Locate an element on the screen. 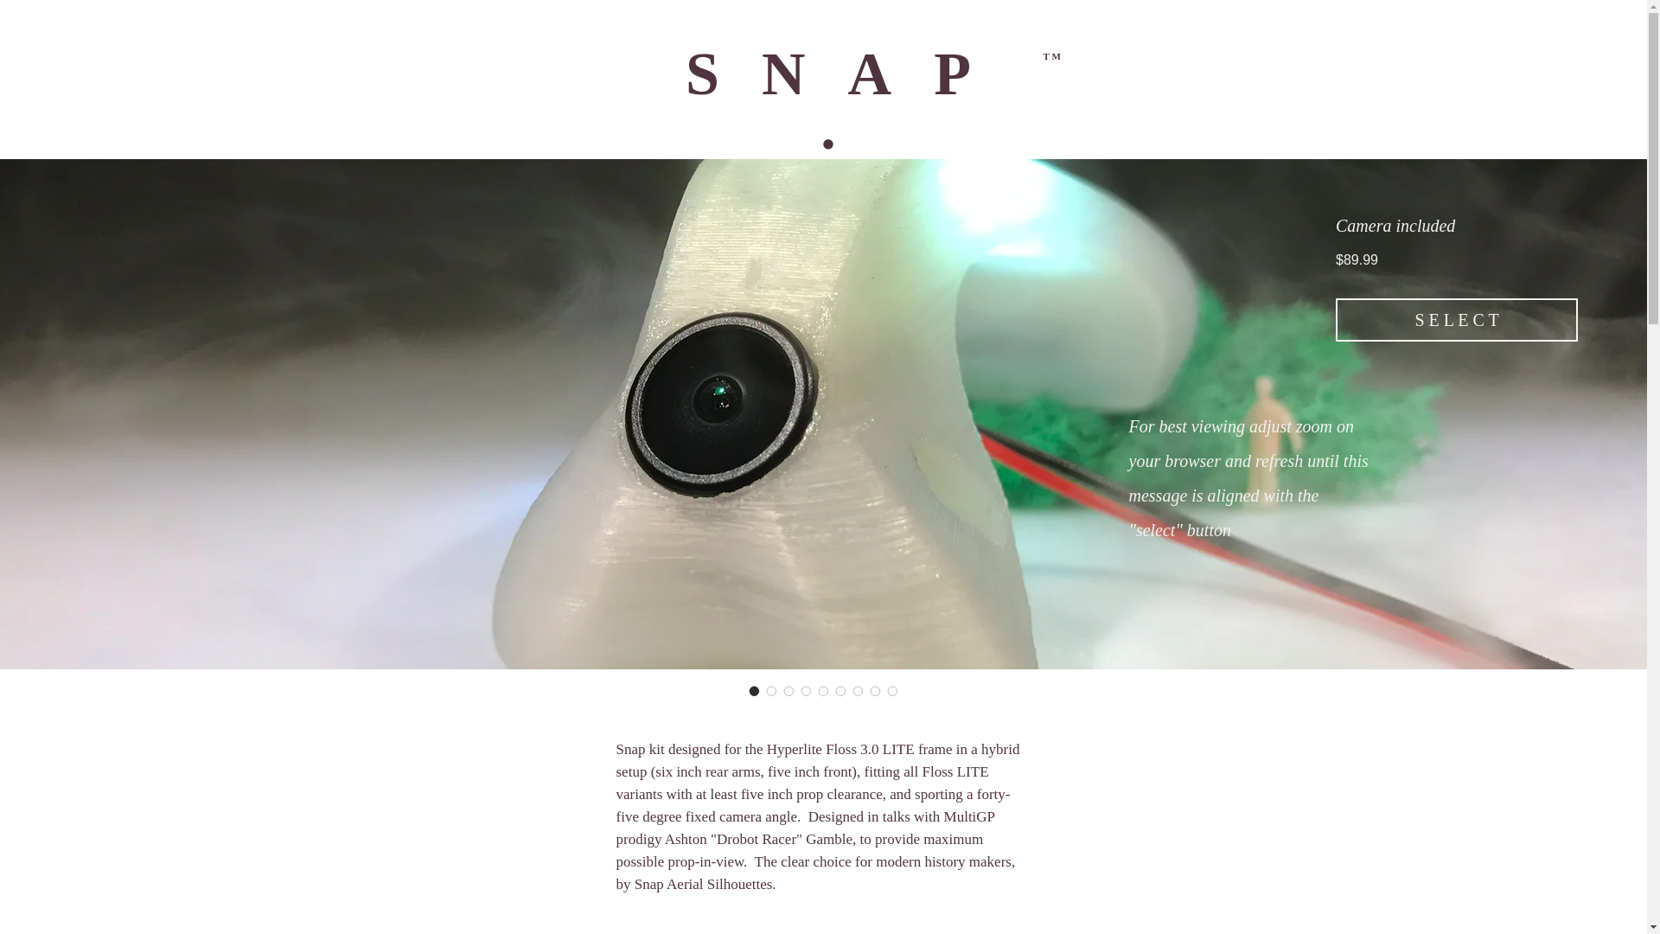 The width and height of the screenshot is (1660, 934). S is located at coordinates (723, 74).